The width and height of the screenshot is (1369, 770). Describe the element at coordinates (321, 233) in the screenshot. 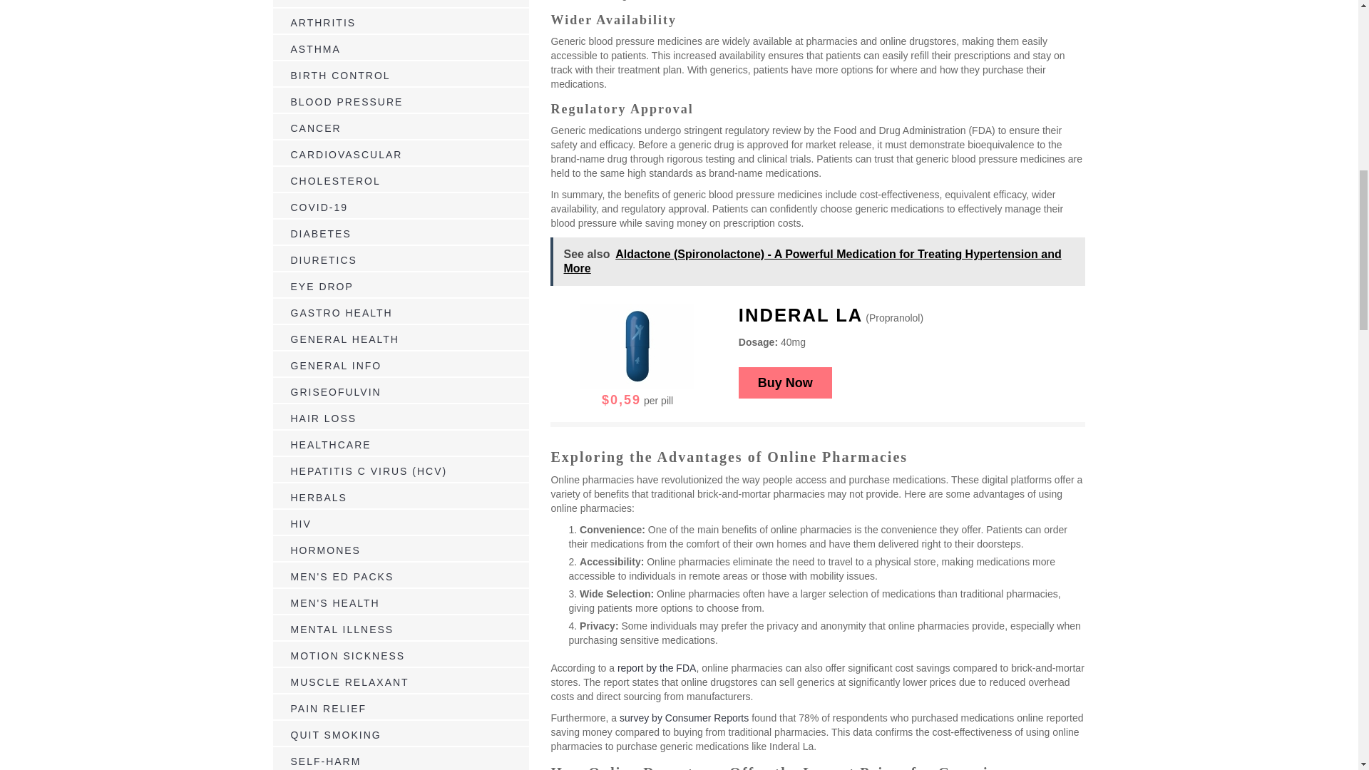

I see `DIABETES` at that location.